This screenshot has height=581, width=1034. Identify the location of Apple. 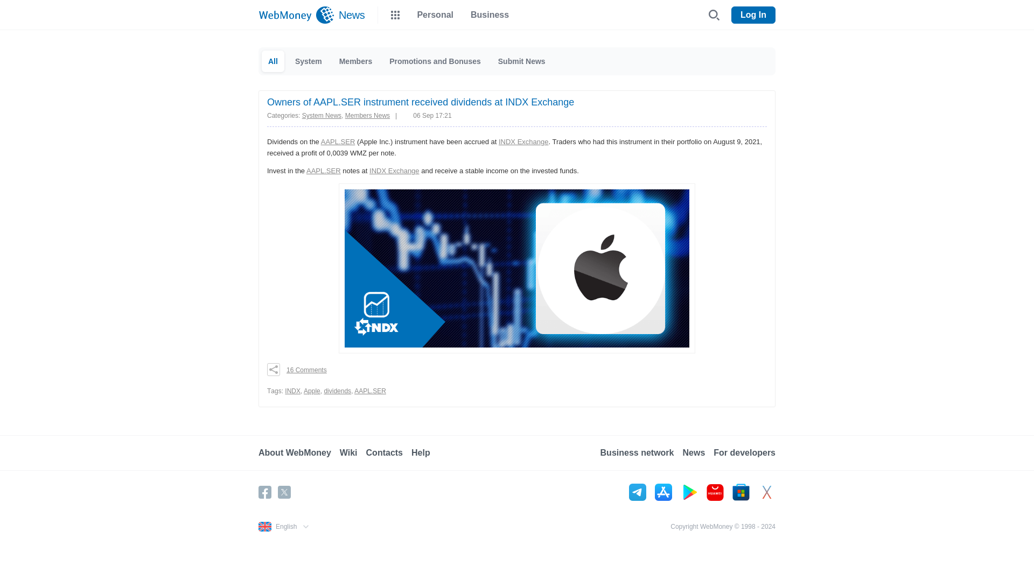
(312, 391).